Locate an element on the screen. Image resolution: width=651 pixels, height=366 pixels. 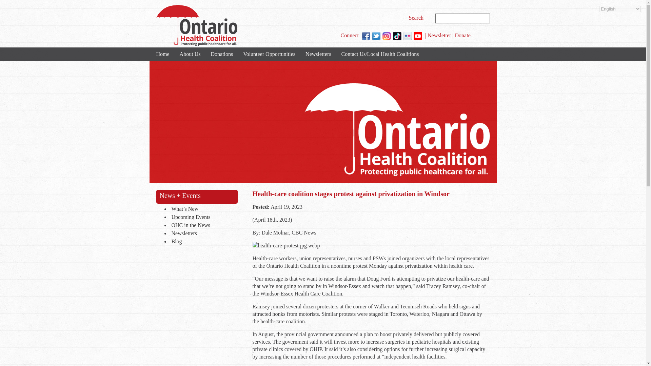
About Us is located at coordinates (190, 54).